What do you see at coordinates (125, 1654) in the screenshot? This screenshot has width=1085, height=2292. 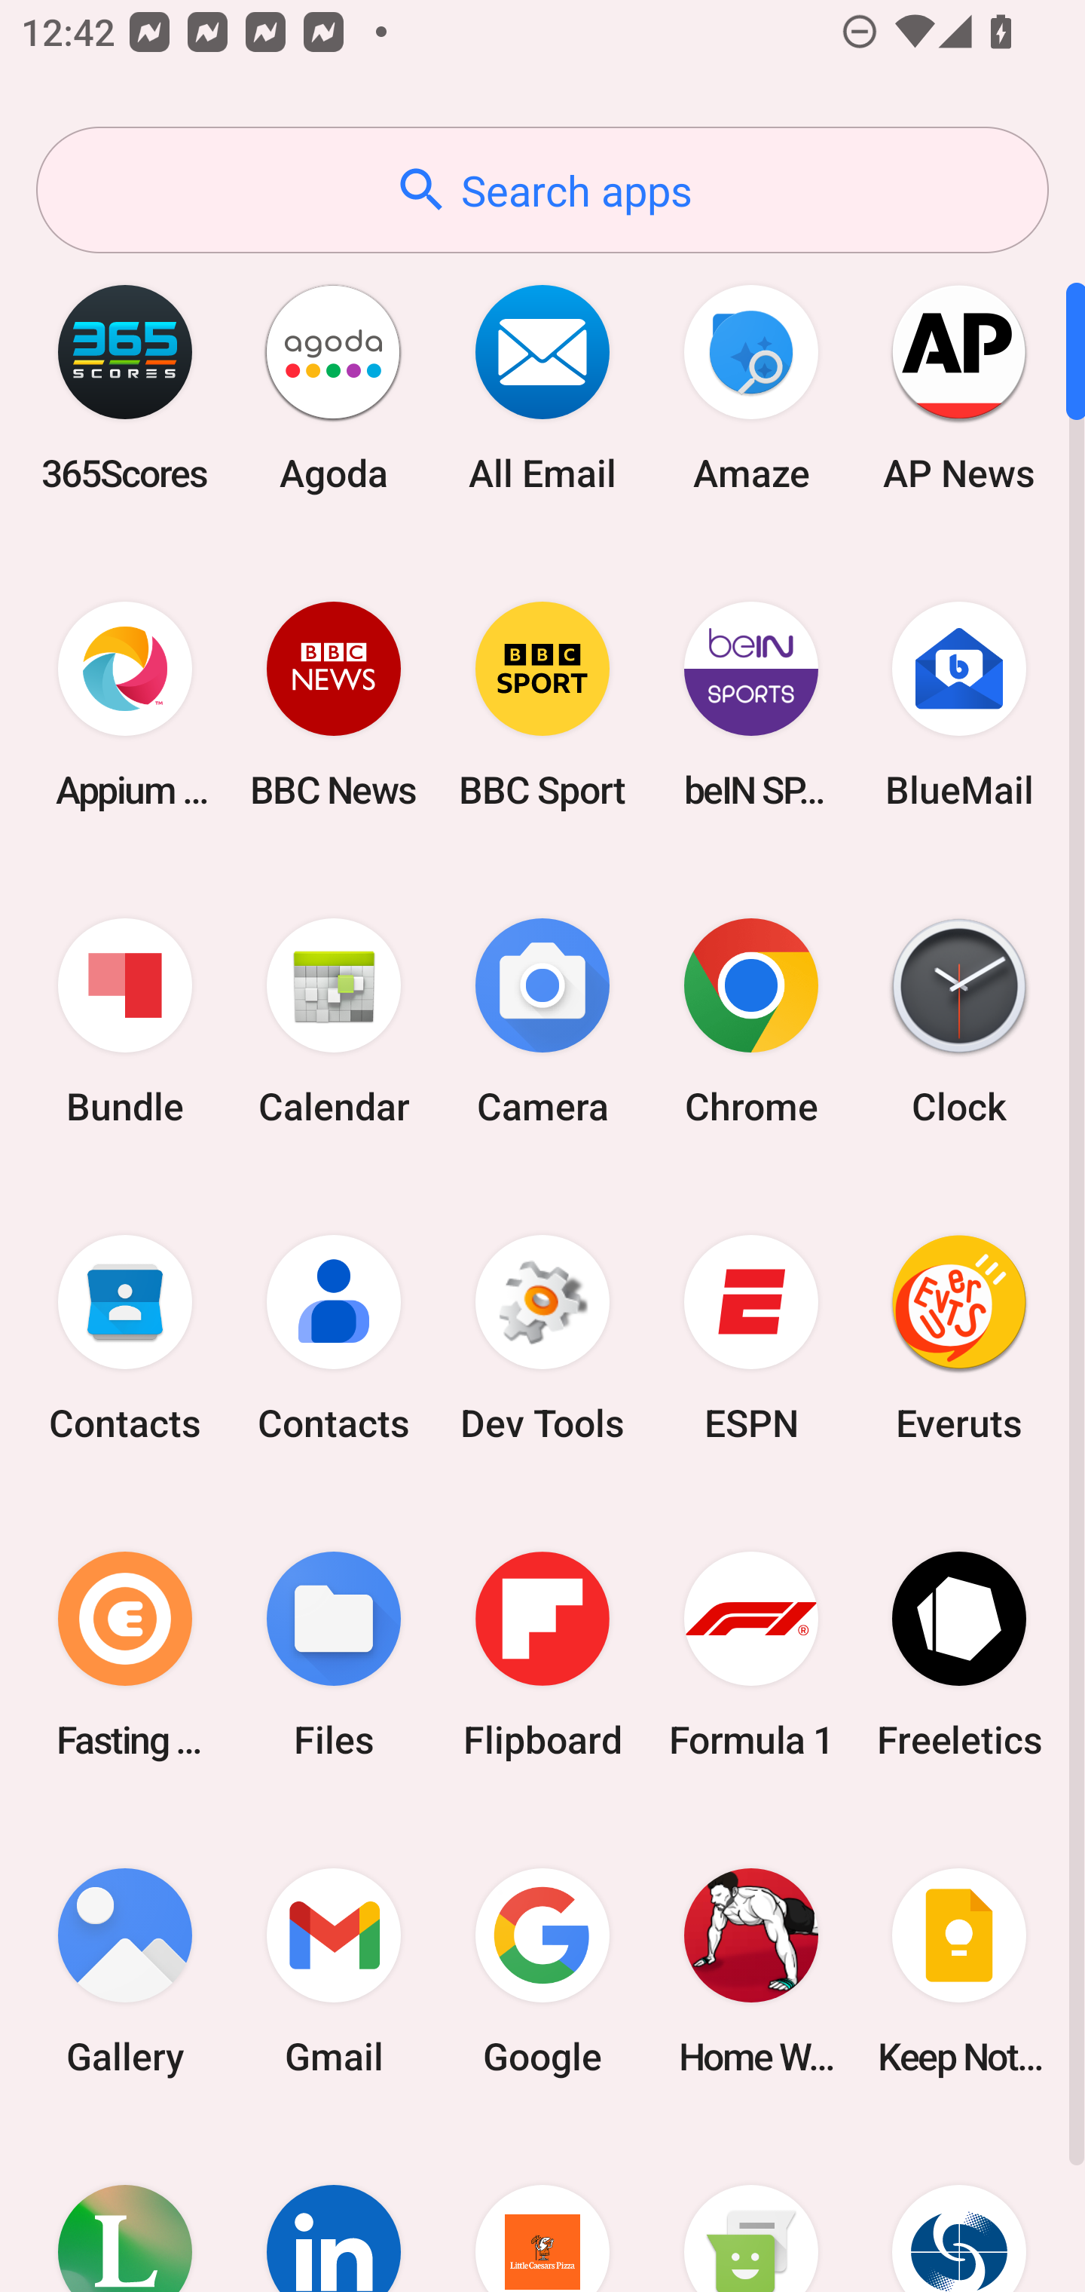 I see `Fasting Coach` at bounding box center [125, 1654].